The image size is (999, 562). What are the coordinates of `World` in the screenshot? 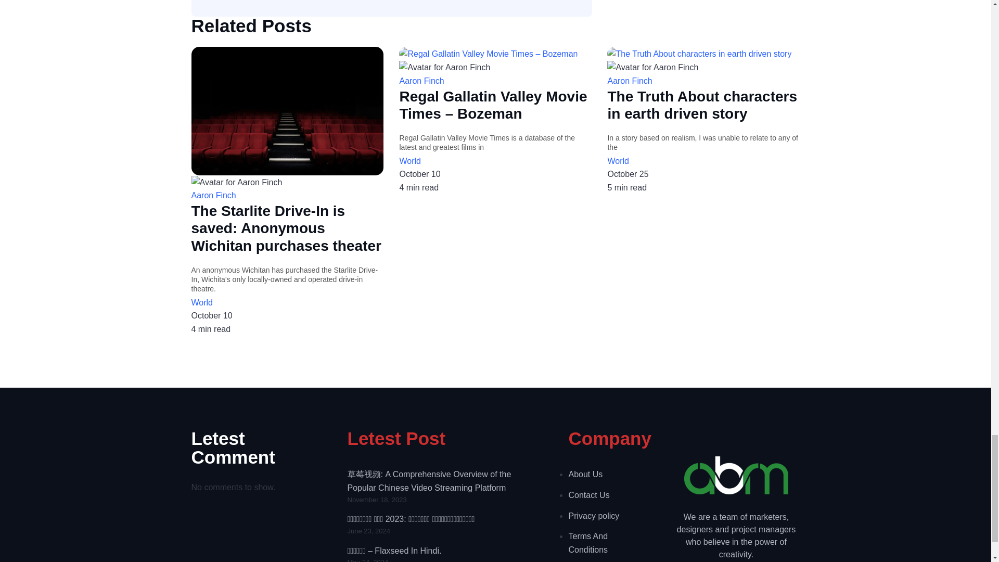 It's located at (495, 161).